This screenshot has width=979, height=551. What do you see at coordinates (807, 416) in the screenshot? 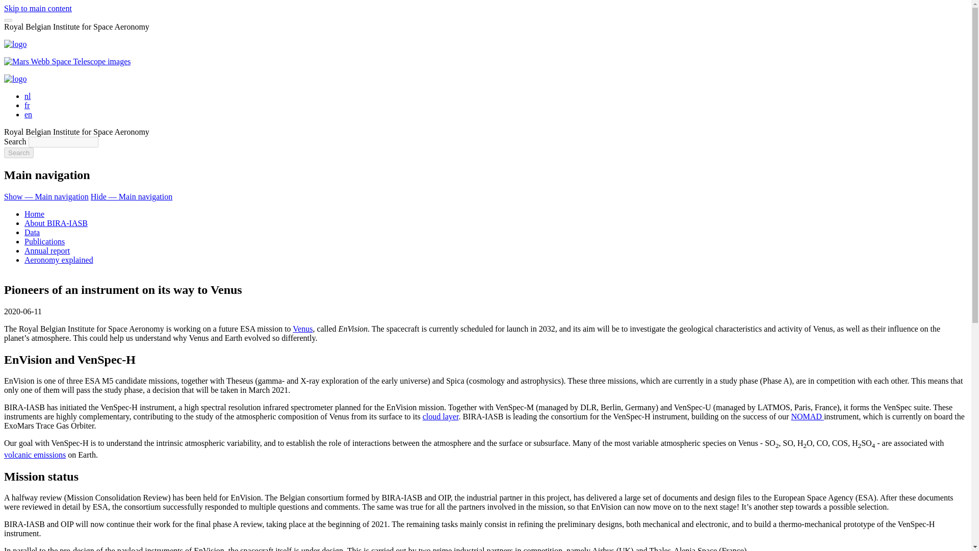
I see `NOMAD` at bounding box center [807, 416].